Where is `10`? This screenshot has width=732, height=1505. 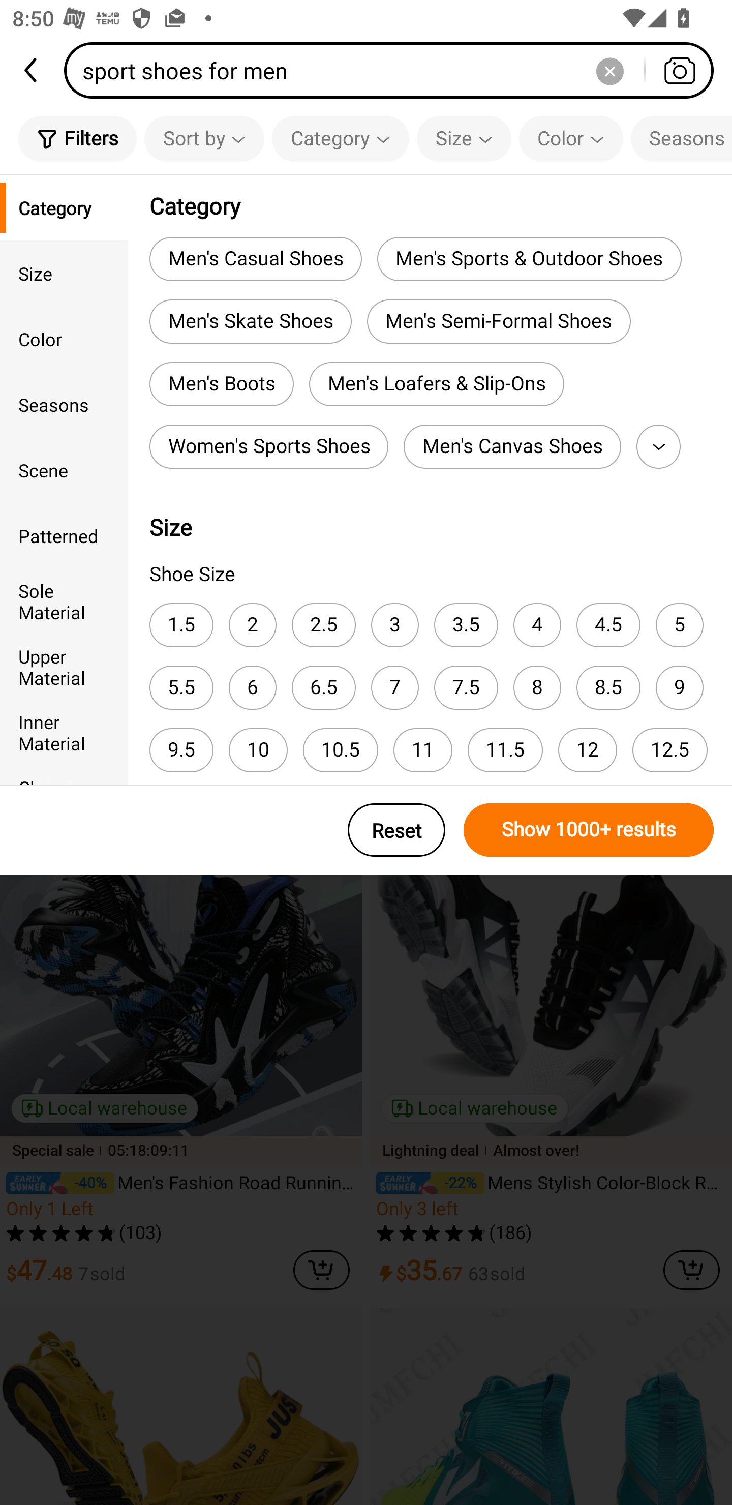 10 is located at coordinates (258, 750).